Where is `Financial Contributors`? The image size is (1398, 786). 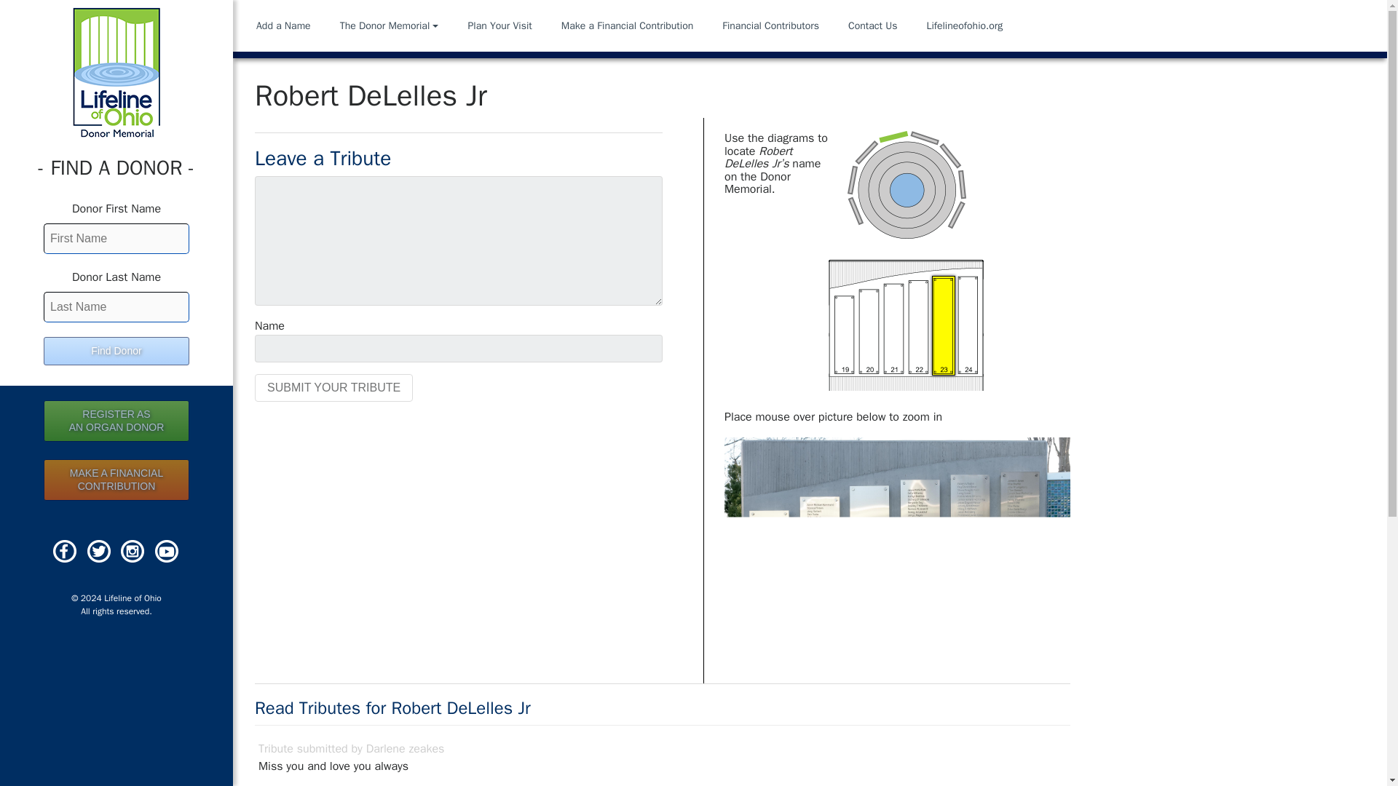 Financial Contributors is located at coordinates (502, 25).